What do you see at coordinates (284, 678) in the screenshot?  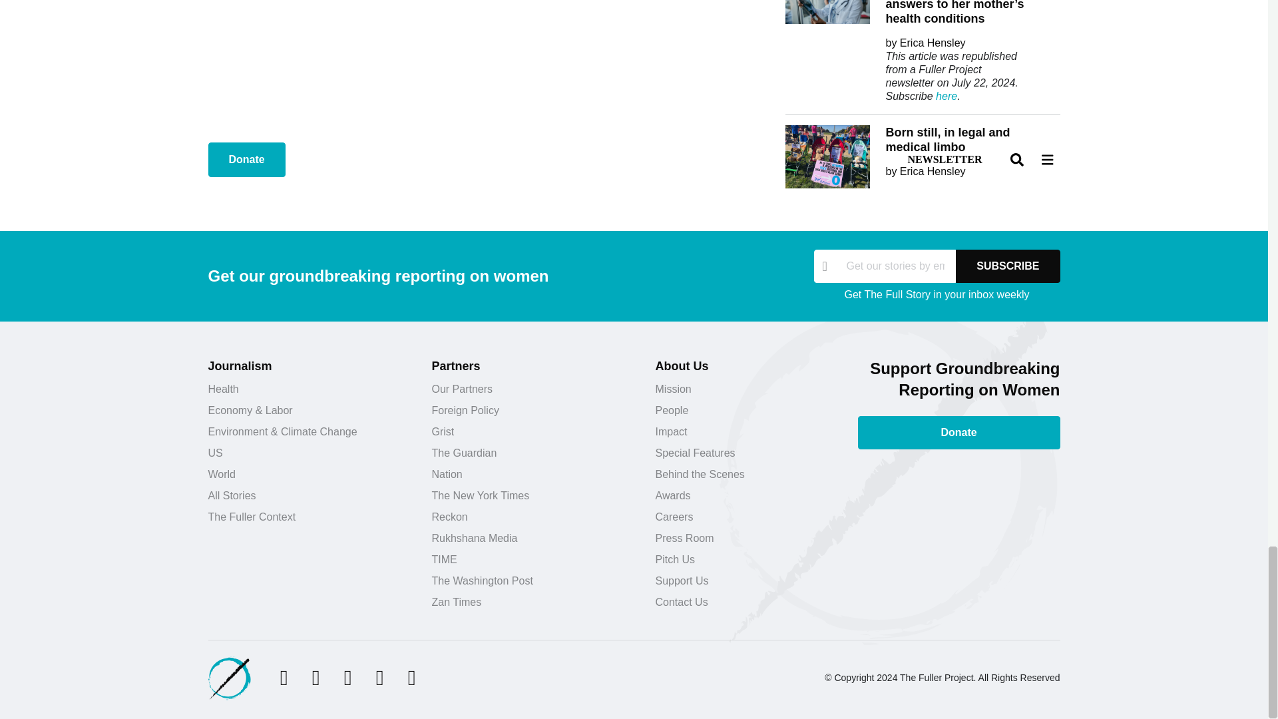 I see `Twitter` at bounding box center [284, 678].